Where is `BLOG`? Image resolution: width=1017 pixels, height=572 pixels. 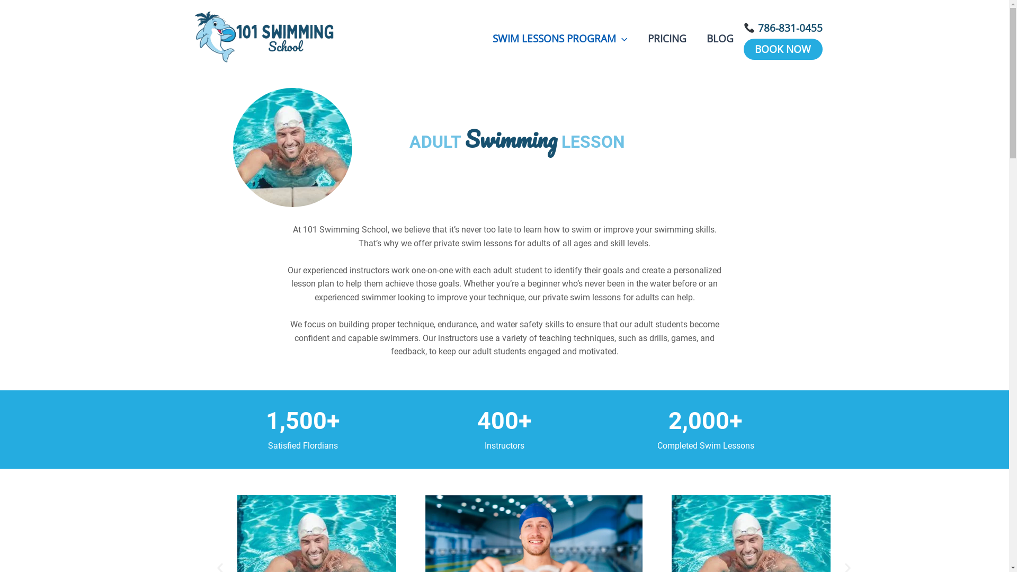 BLOG is located at coordinates (720, 39).